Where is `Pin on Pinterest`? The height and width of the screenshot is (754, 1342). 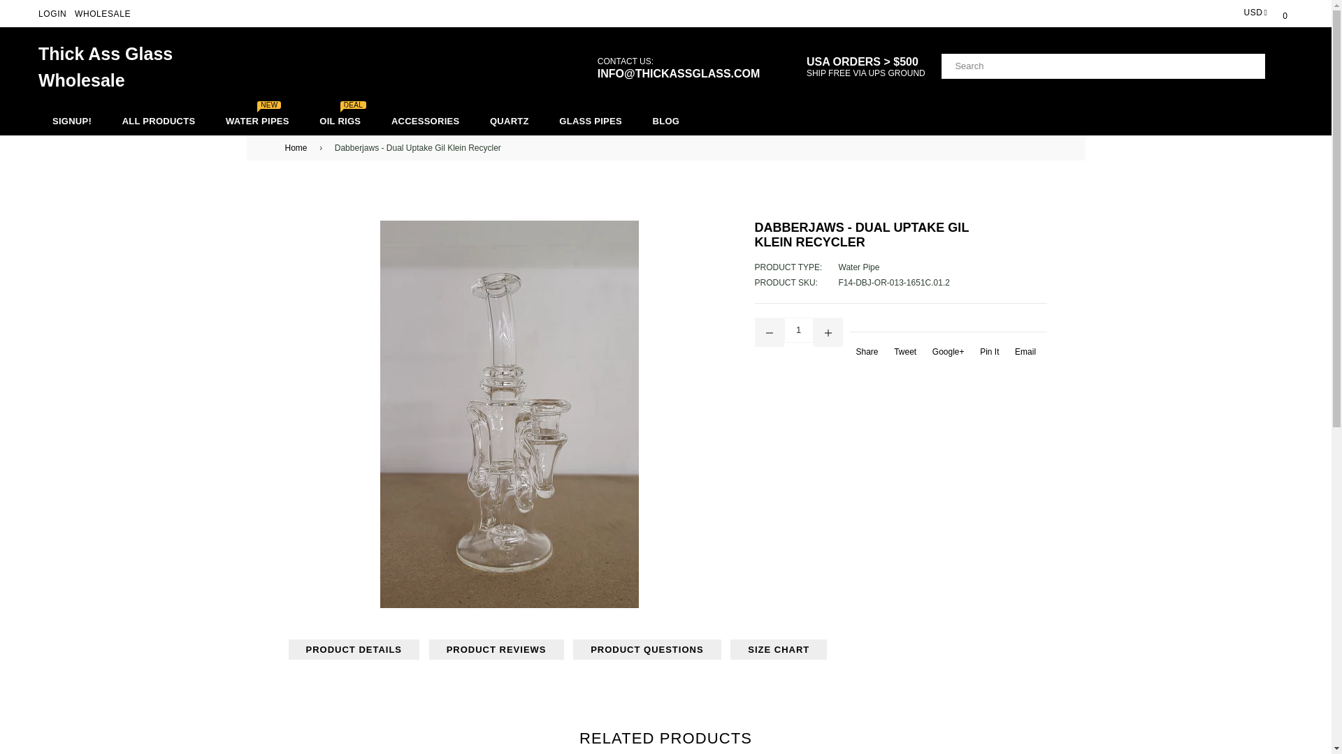
Pin on Pinterest is located at coordinates (988, 355).